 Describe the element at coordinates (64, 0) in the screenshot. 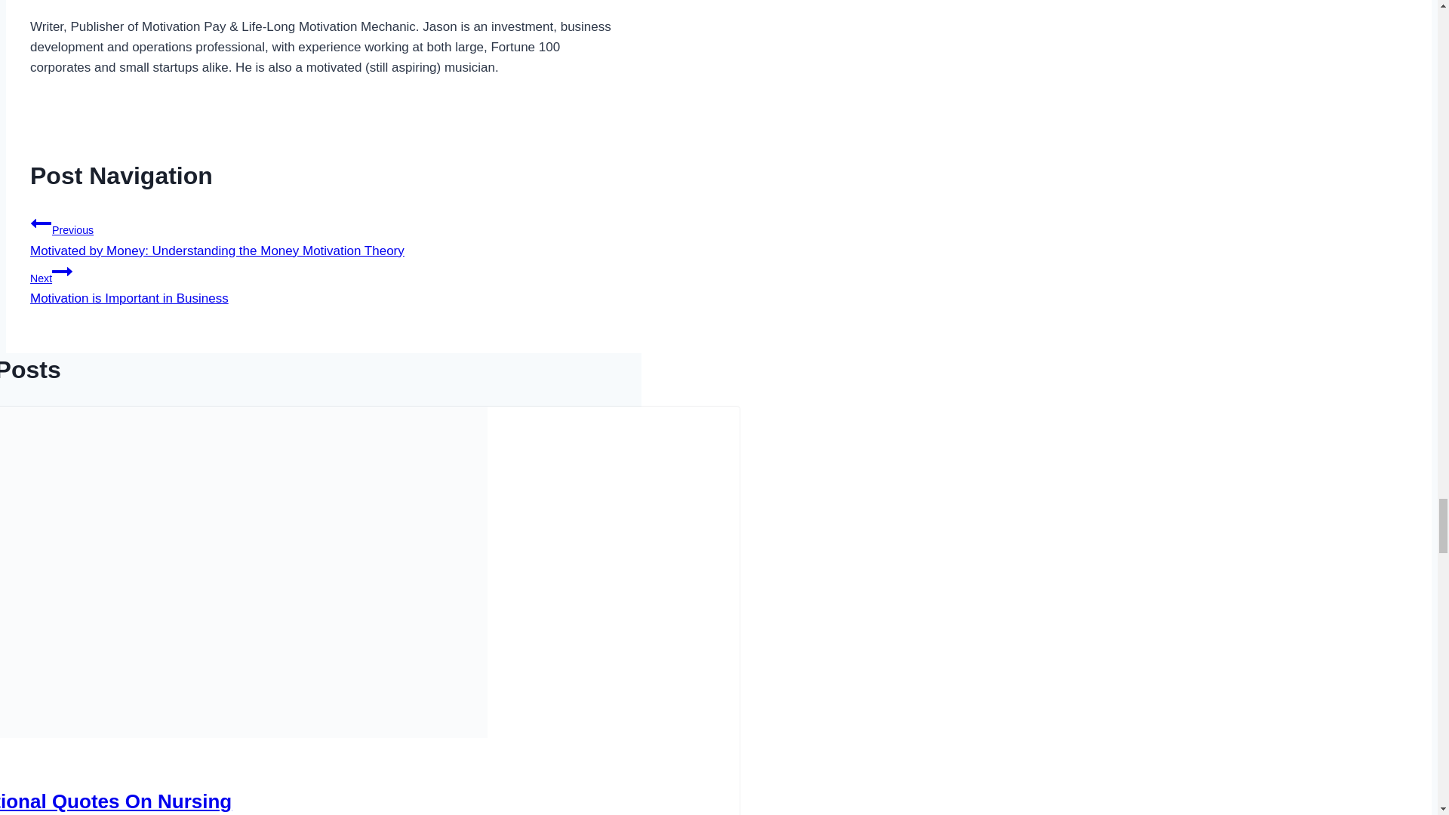

I see `Jason Paul` at that location.